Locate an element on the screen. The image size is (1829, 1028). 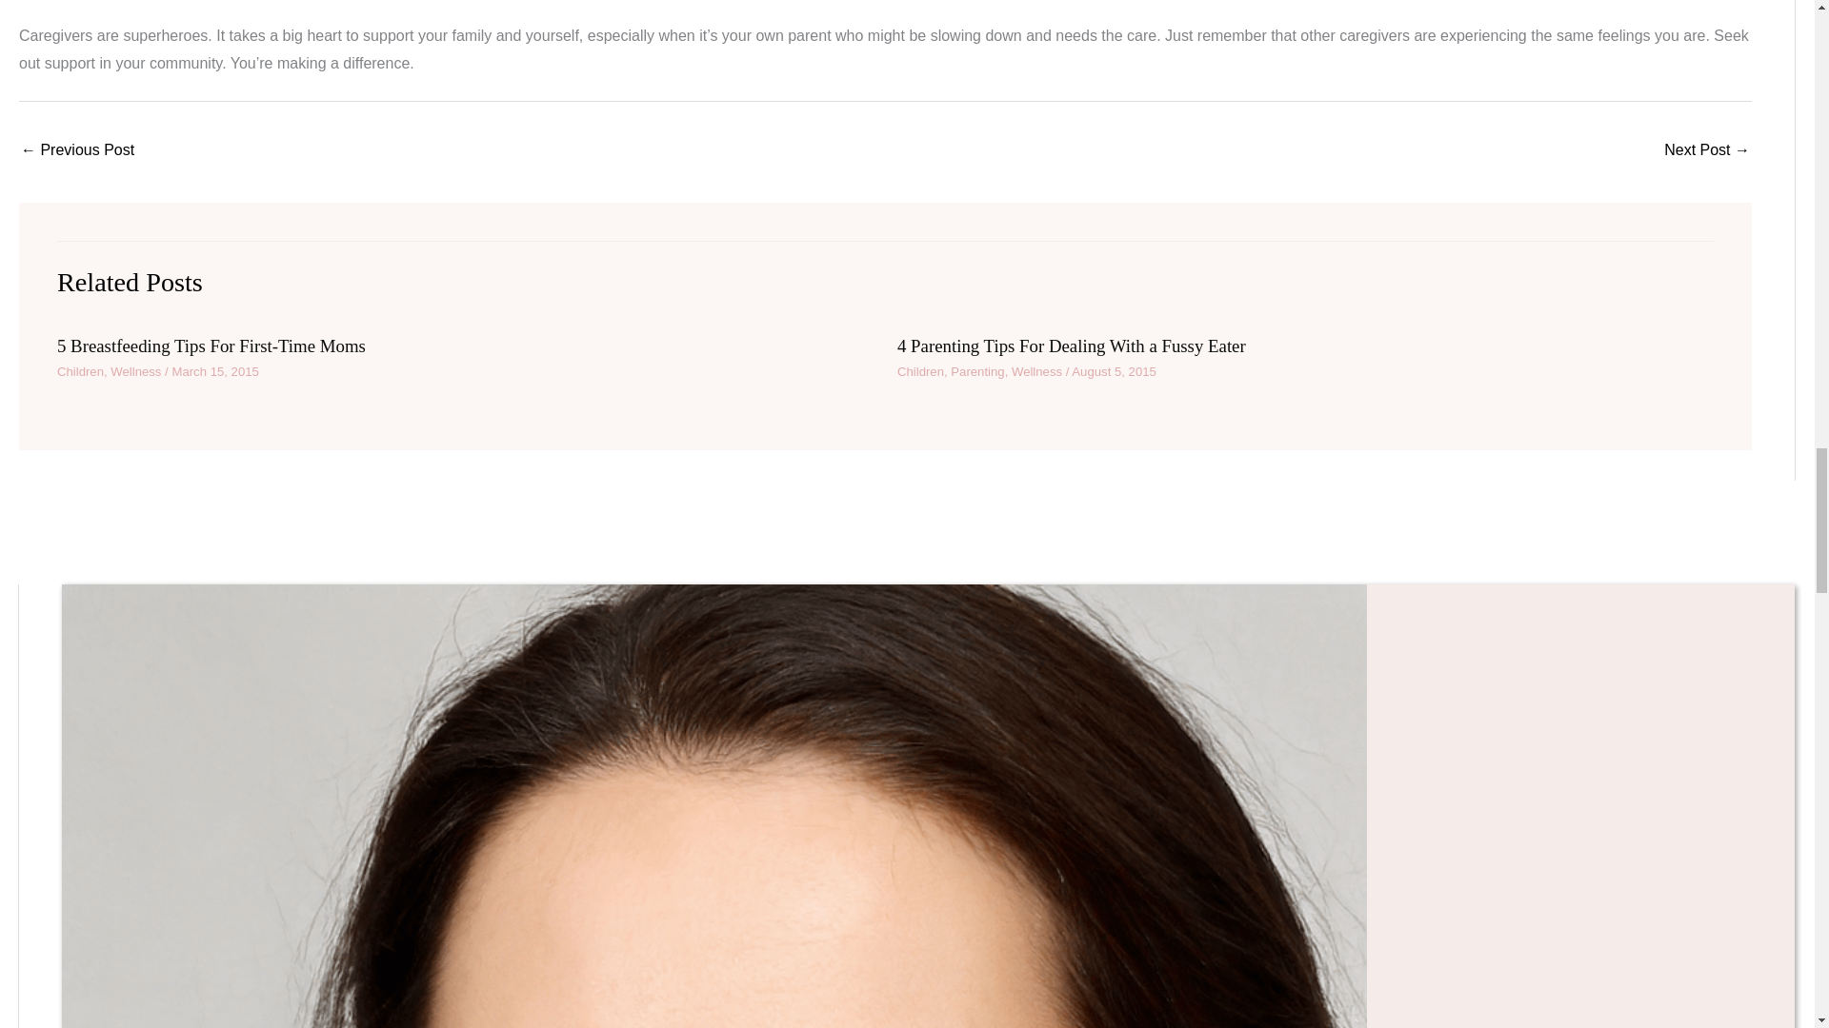
Children is located at coordinates (80, 371).